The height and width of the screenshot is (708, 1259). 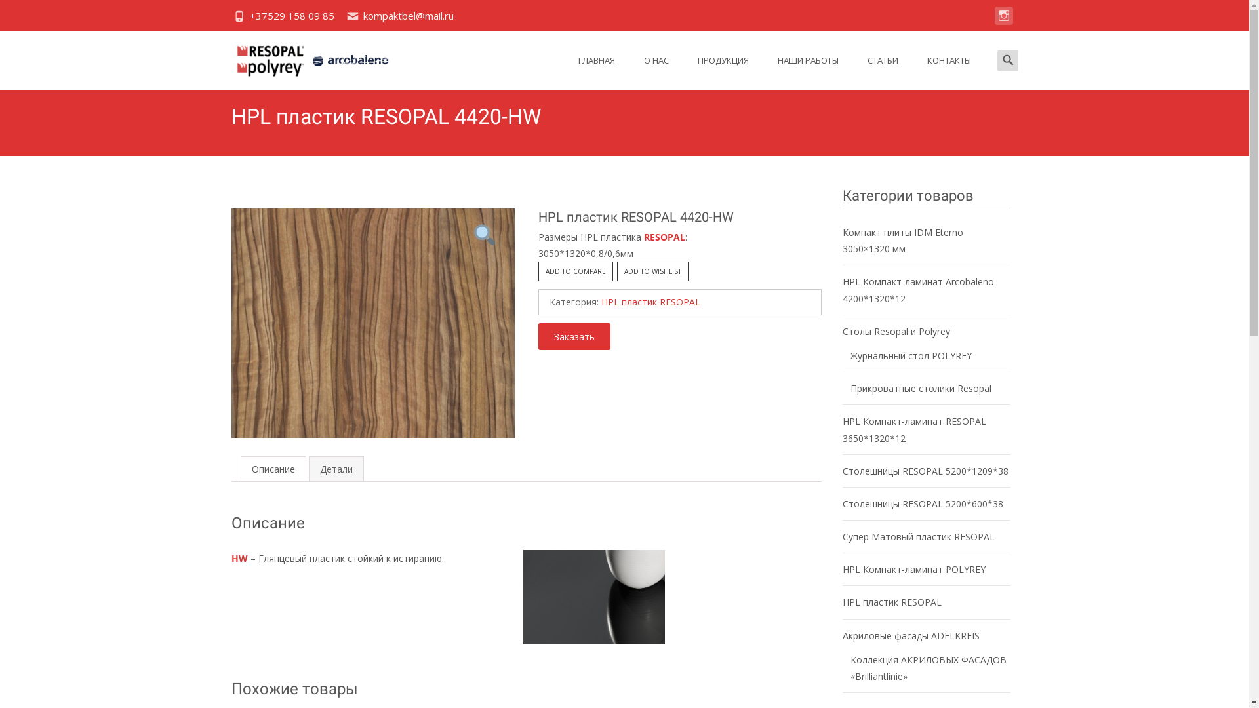 I want to click on Search, so click(x=16, y=13).